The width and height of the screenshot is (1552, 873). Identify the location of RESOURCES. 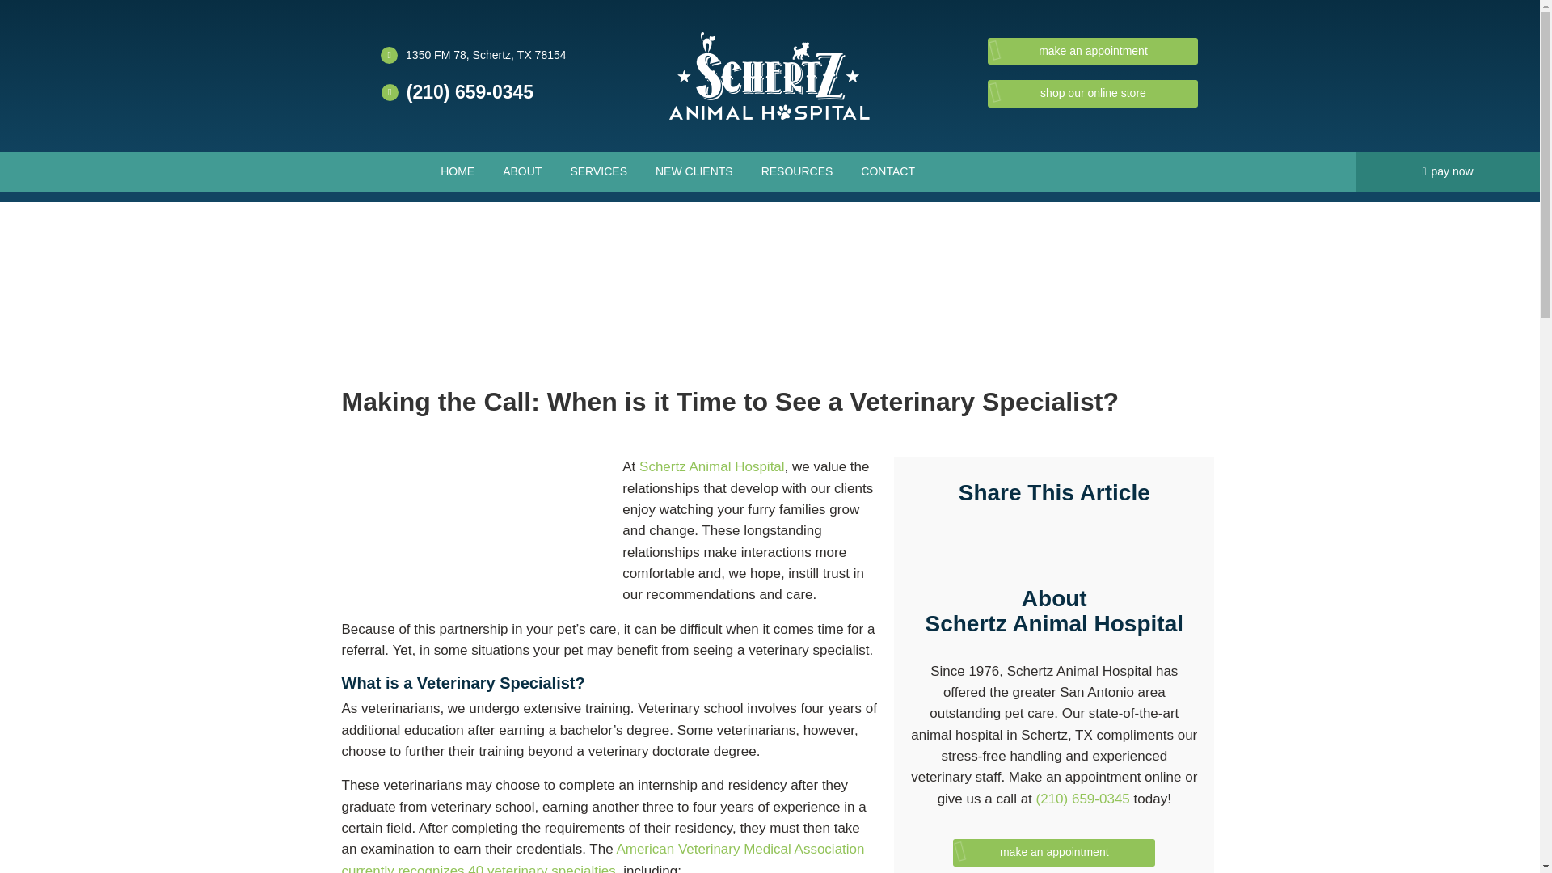
(797, 171).